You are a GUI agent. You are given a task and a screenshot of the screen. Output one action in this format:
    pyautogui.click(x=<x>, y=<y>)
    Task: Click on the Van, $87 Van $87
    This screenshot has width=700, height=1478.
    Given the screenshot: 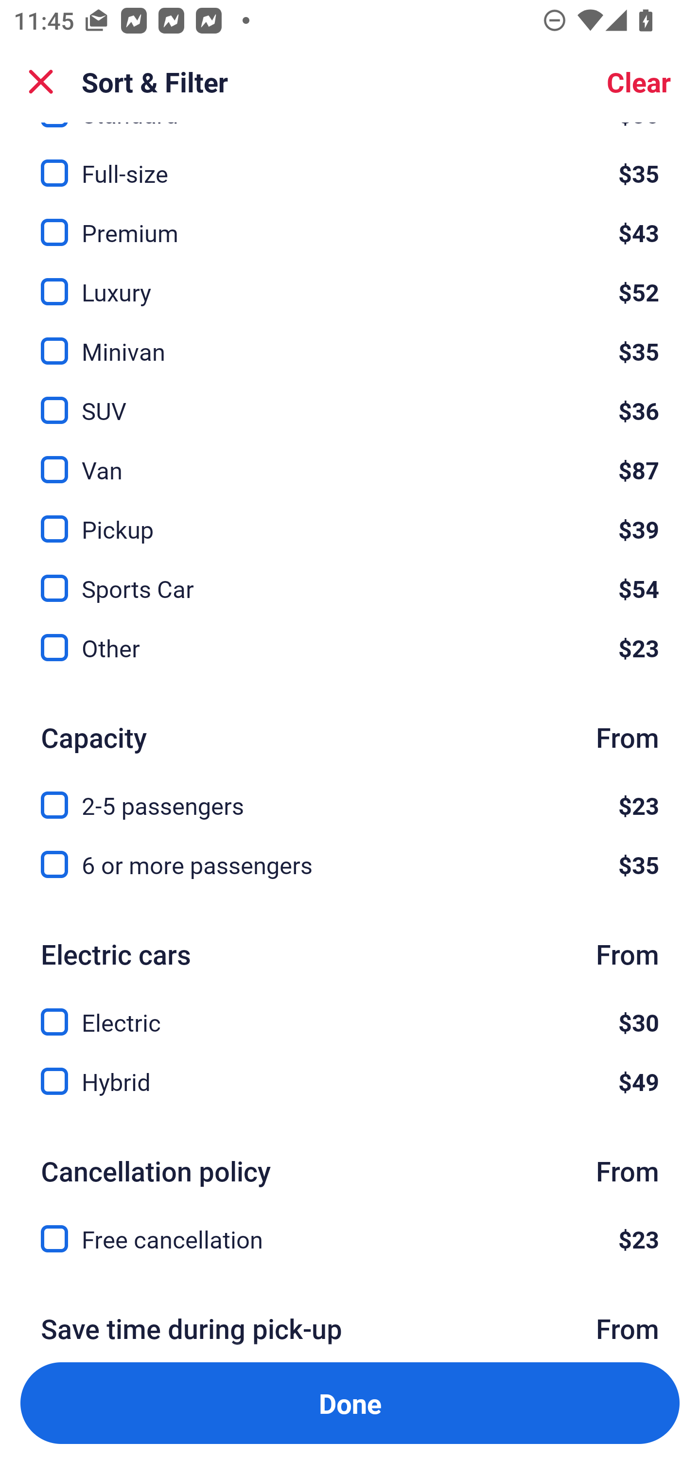 What is the action you would take?
    pyautogui.click(x=350, y=459)
    